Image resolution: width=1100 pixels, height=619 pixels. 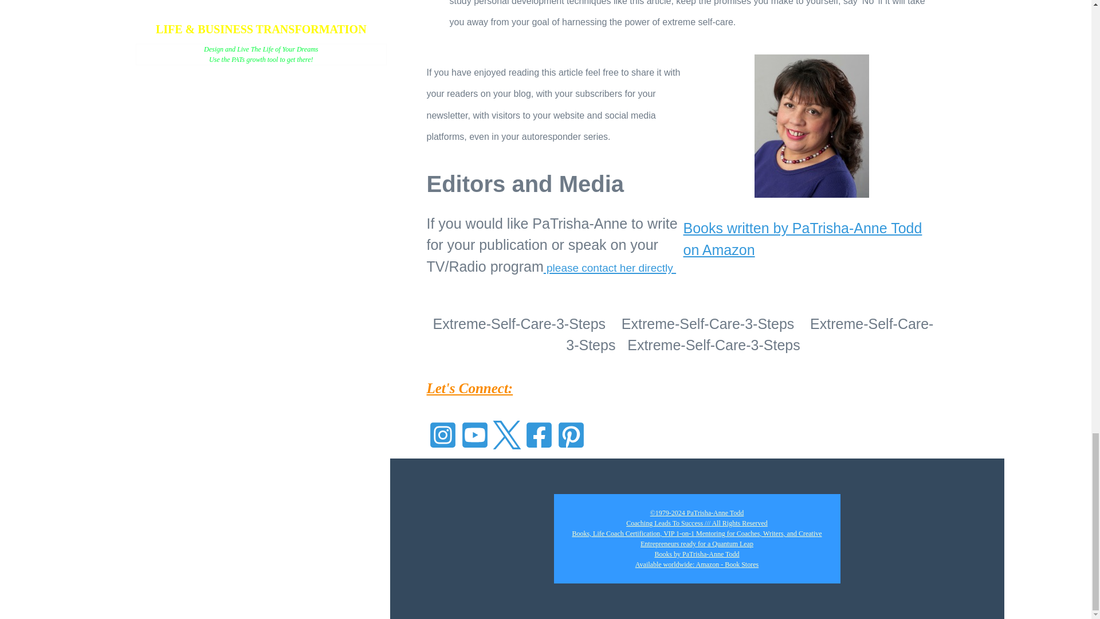 What do you see at coordinates (506, 434) in the screenshot?
I see `Follow us on Twitter` at bounding box center [506, 434].